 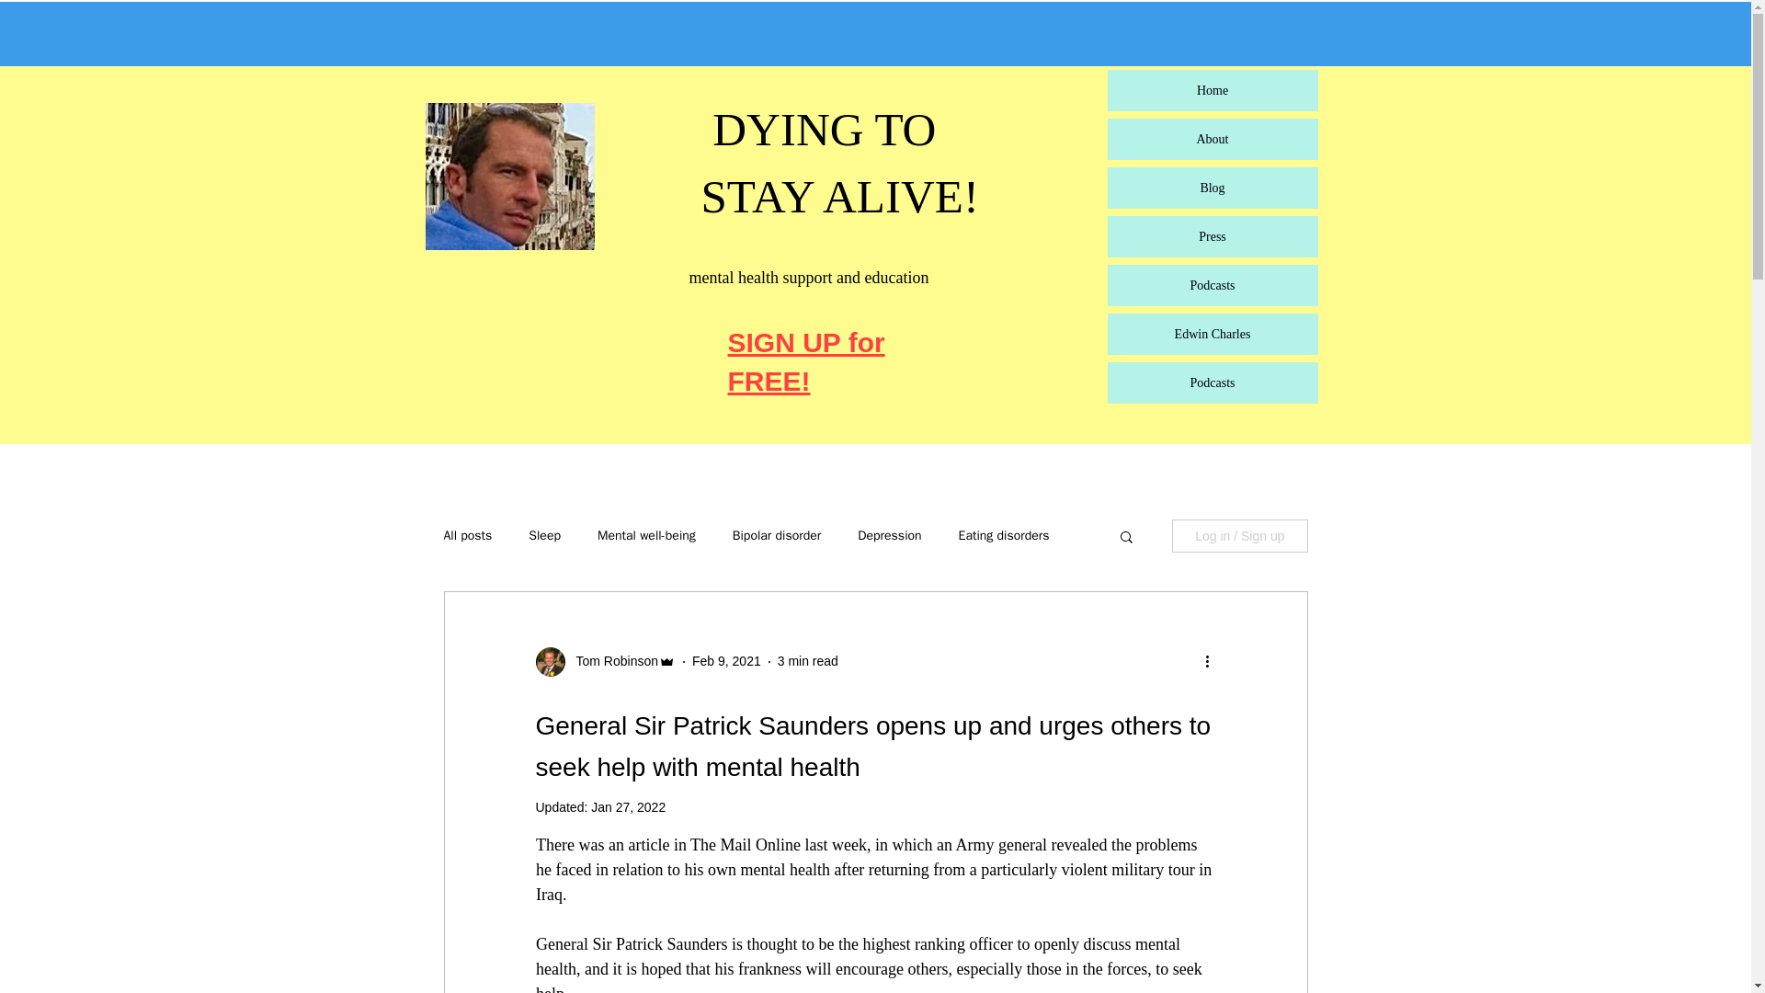 I want to click on STAY , so click(x=761, y=196).